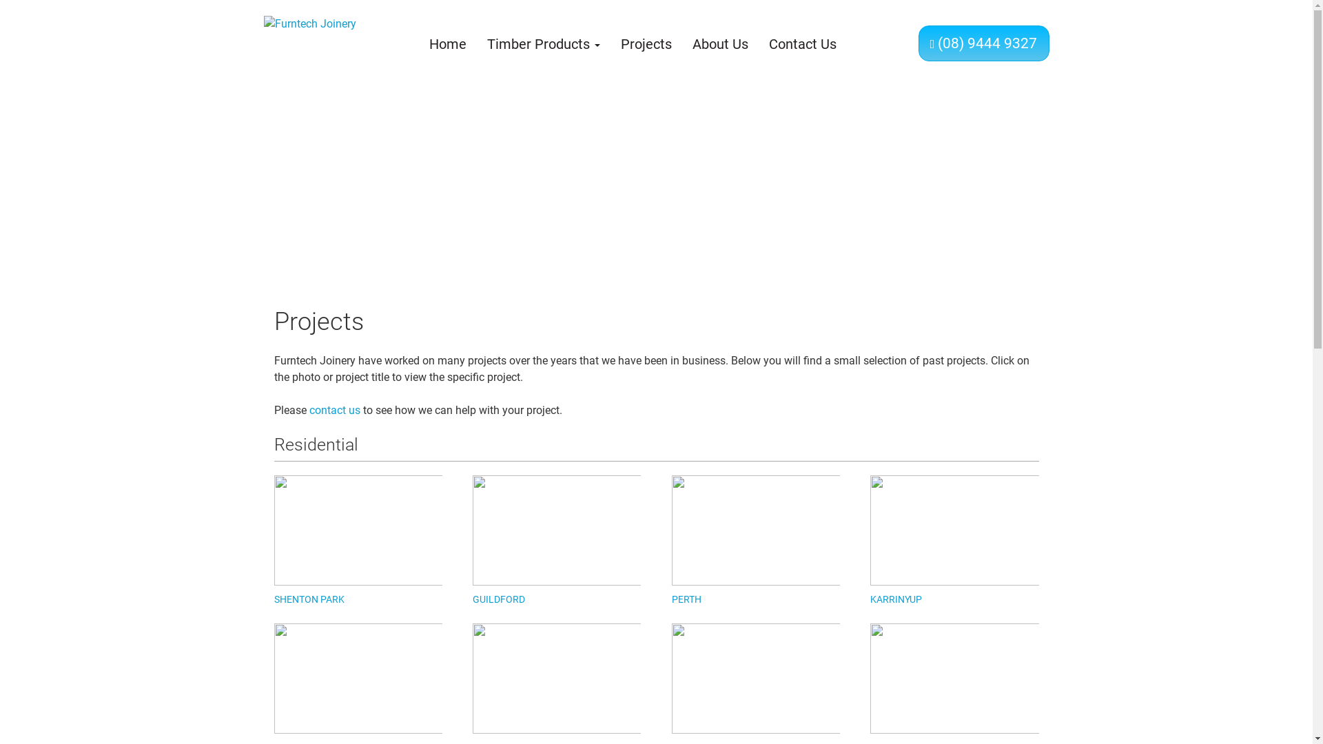 This screenshot has height=744, width=1323. What do you see at coordinates (983, 43) in the screenshot?
I see `(08) 9444 9327` at bounding box center [983, 43].